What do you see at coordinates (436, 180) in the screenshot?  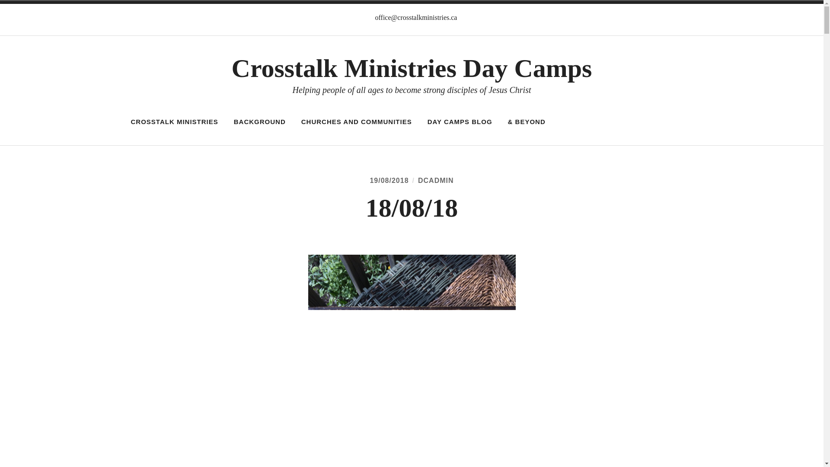 I see `DCADMIN` at bounding box center [436, 180].